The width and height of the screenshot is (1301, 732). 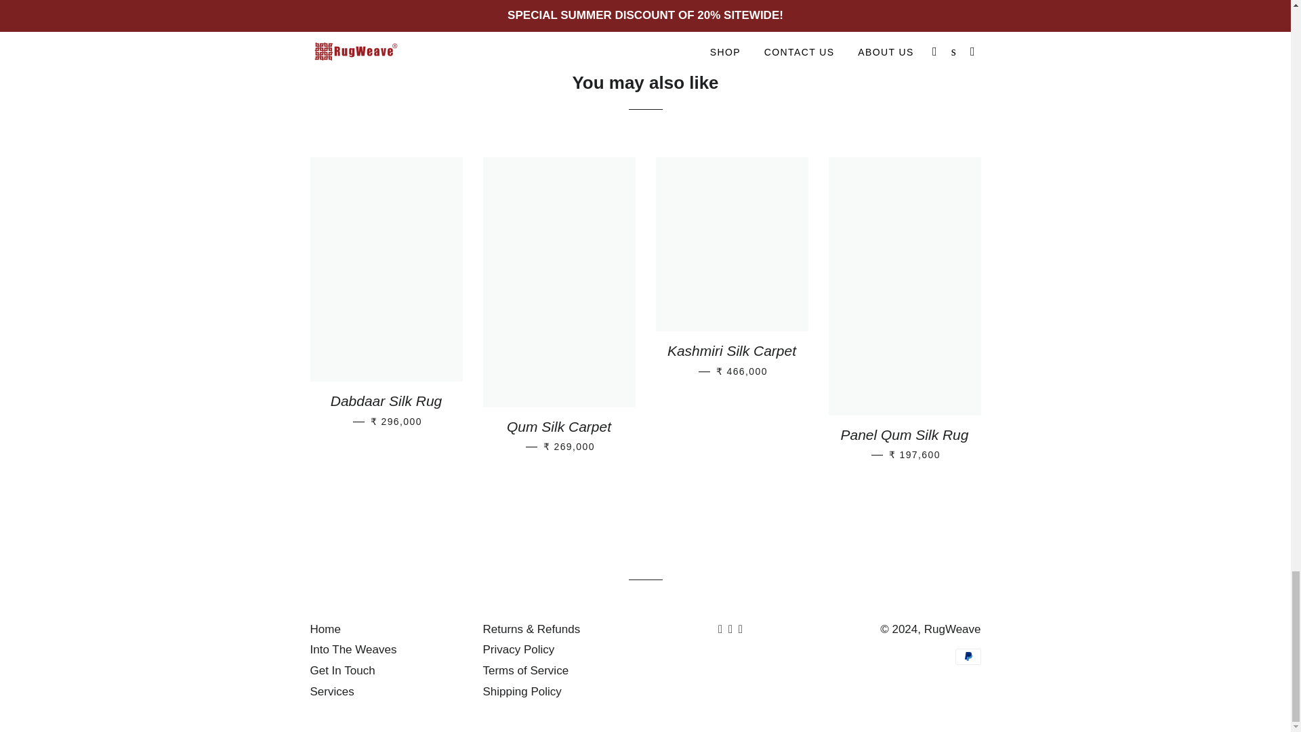 What do you see at coordinates (343, 670) in the screenshot?
I see `Get In Touch` at bounding box center [343, 670].